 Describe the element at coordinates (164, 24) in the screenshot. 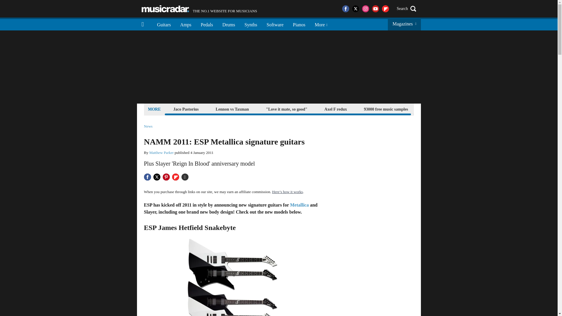

I see `Amps` at that location.